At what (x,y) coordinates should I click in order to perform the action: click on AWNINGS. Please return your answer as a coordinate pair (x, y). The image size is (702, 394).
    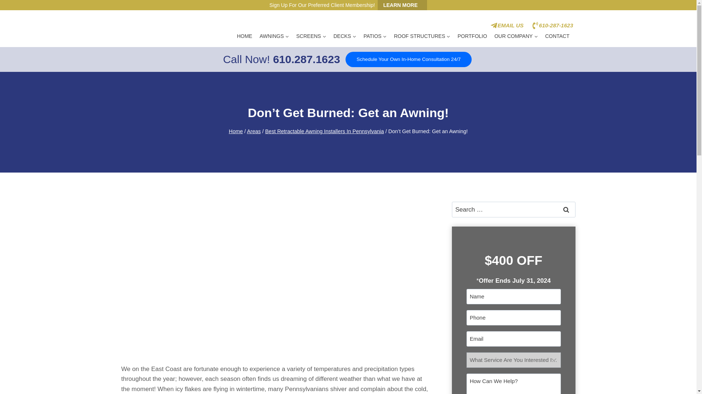
    Looking at the image, I should click on (274, 36).